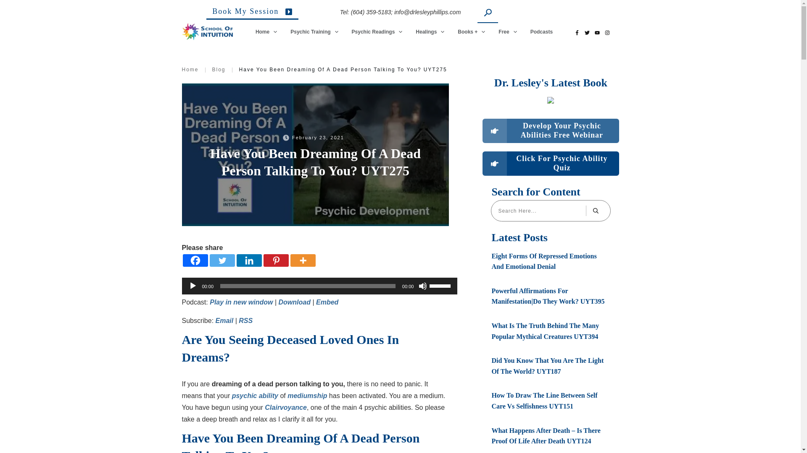  What do you see at coordinates (224, 320) in the screenshot?
I see `Subscribe by Email` at bounding box center [224, 320].